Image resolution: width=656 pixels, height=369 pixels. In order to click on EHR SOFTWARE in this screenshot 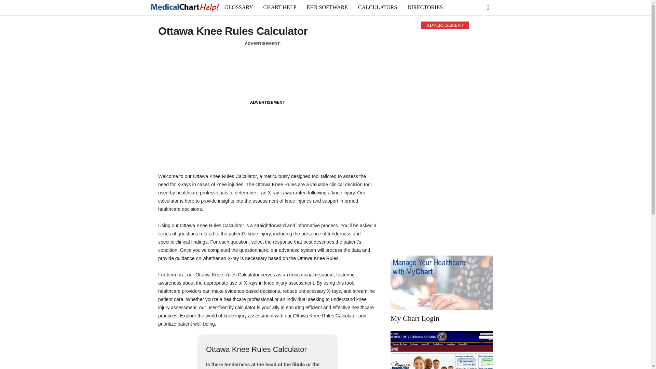, I will do `click(327, 8)`.